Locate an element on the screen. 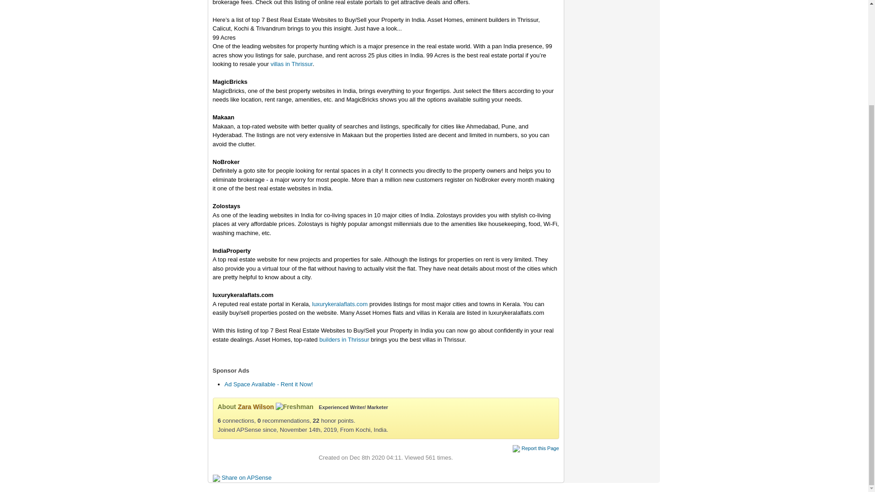 This screenshot has width=875, height=492. Ad Space Available - Rent it Now! is located at coordinates (268, 384).